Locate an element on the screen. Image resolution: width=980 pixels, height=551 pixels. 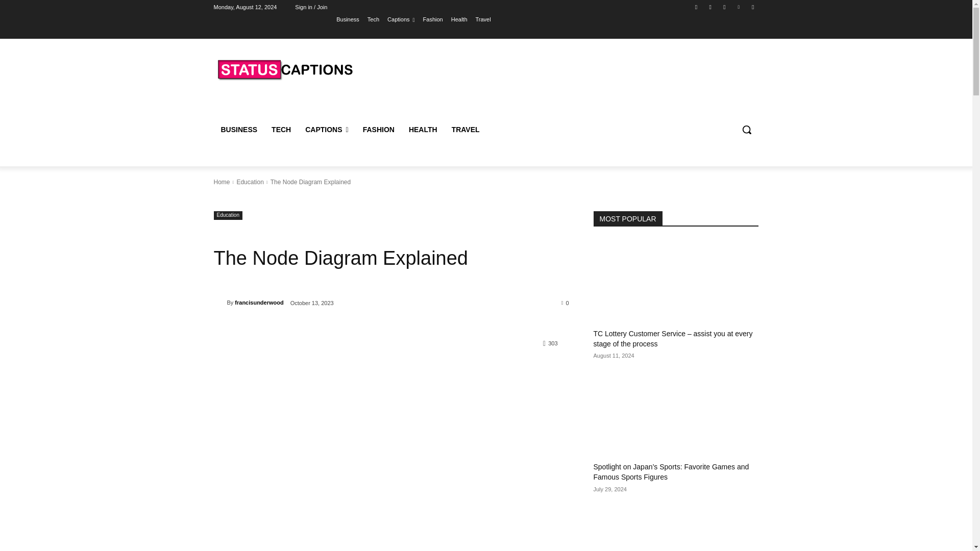
Vimeo is located at coordinates (739, 7).